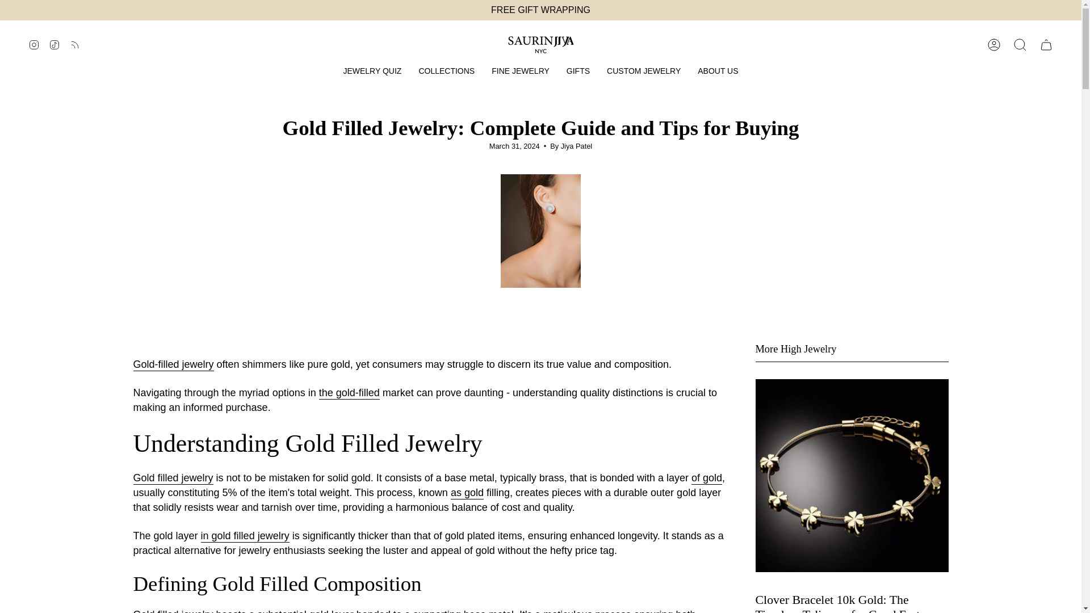 The width and height of the screenshot is (1090, 613). What do you see at coordinates (372, 71) in the screenshot?
I see `JEWELRY QUIZ` at bounding box center [372, 71].